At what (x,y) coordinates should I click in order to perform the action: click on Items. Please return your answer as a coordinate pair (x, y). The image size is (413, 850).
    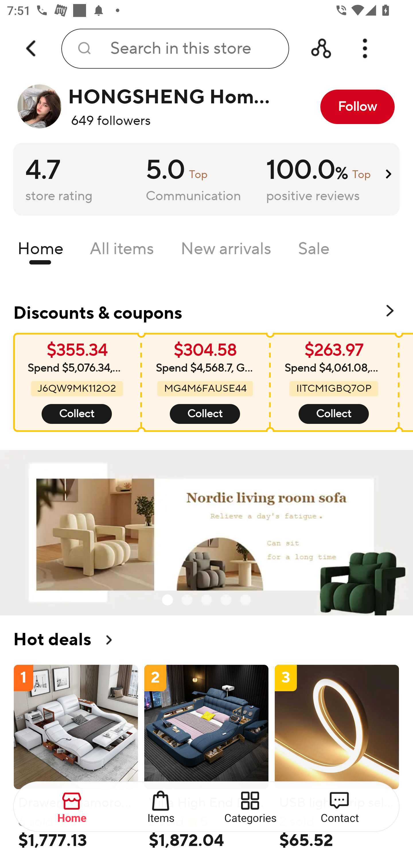
    Looking at the image, I should click on (161, 807).